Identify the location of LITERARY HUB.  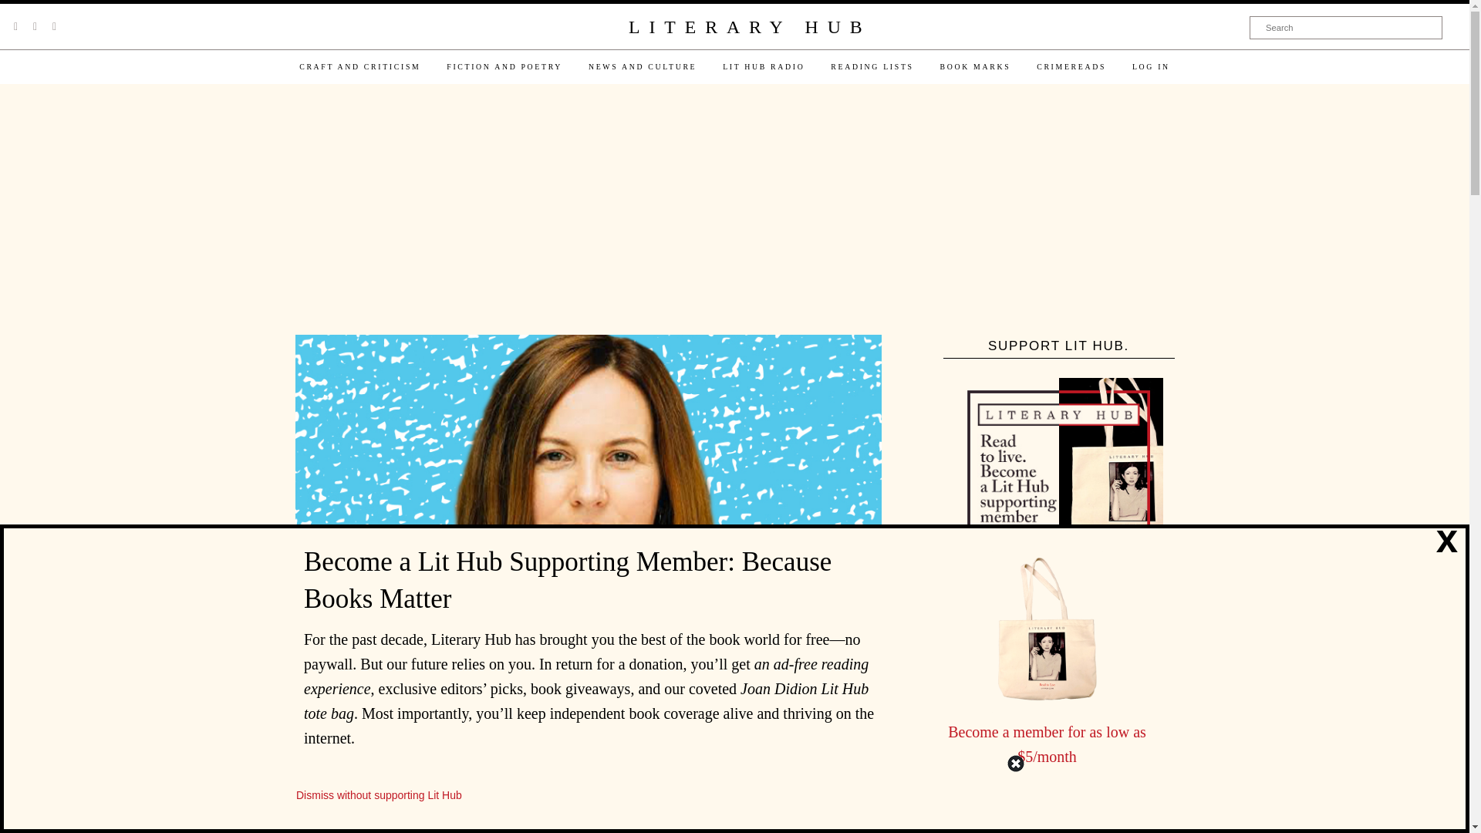
(749, 28).